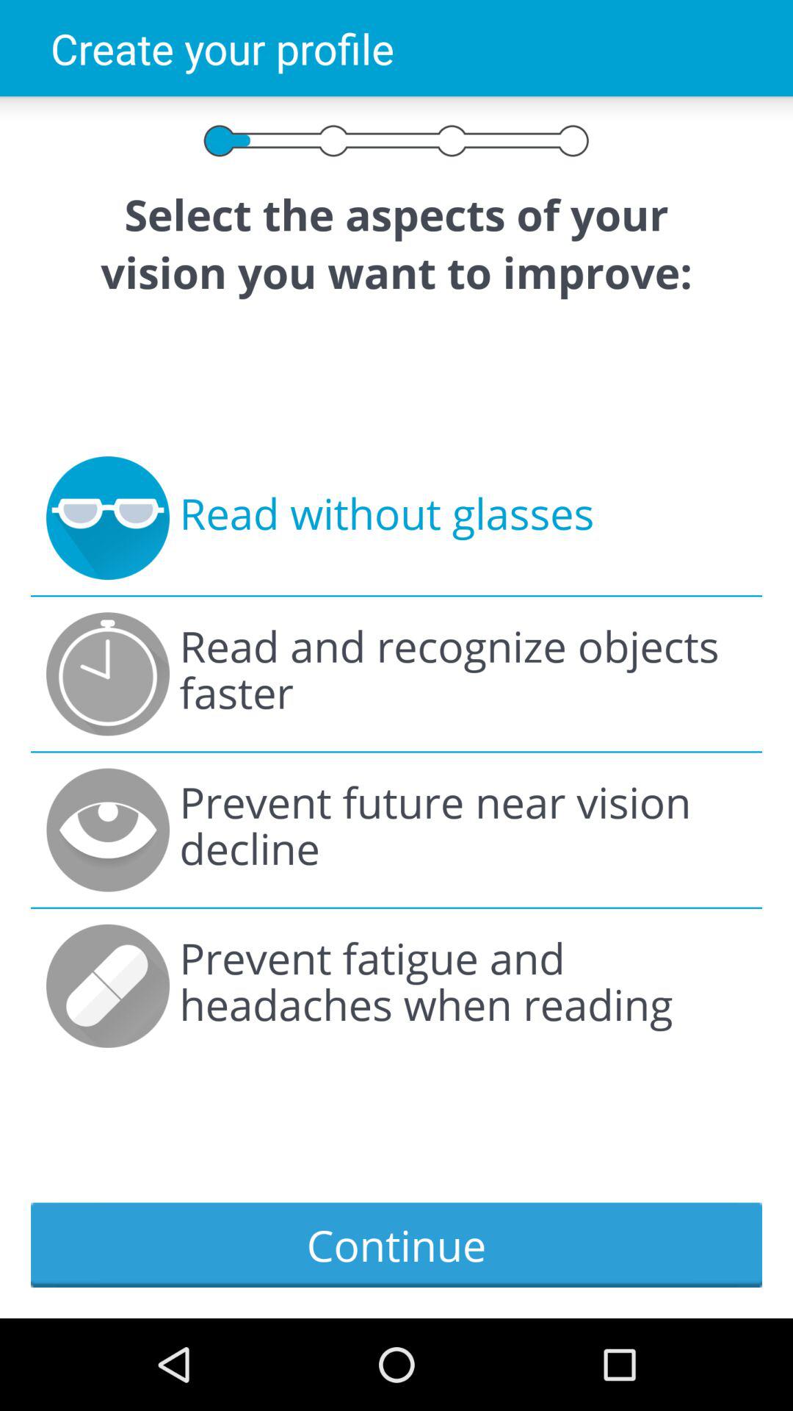  I want to click on turn off the icon above continue item, so click(463, 986).